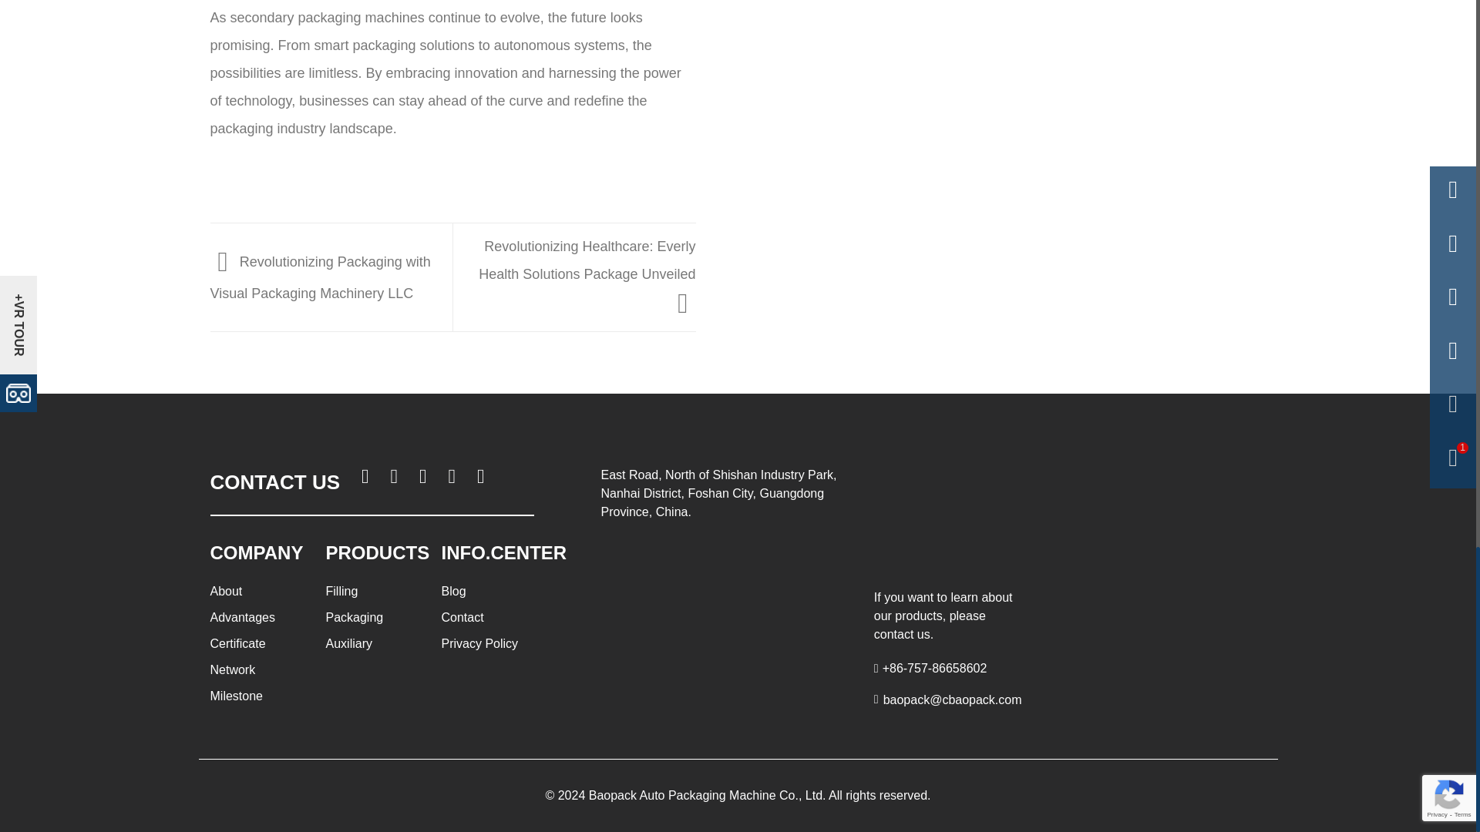 This screenshot has height=832, width=1480. Describe the element at coordinates (453, 592) in the screenshot. I see `Blog` at that location.